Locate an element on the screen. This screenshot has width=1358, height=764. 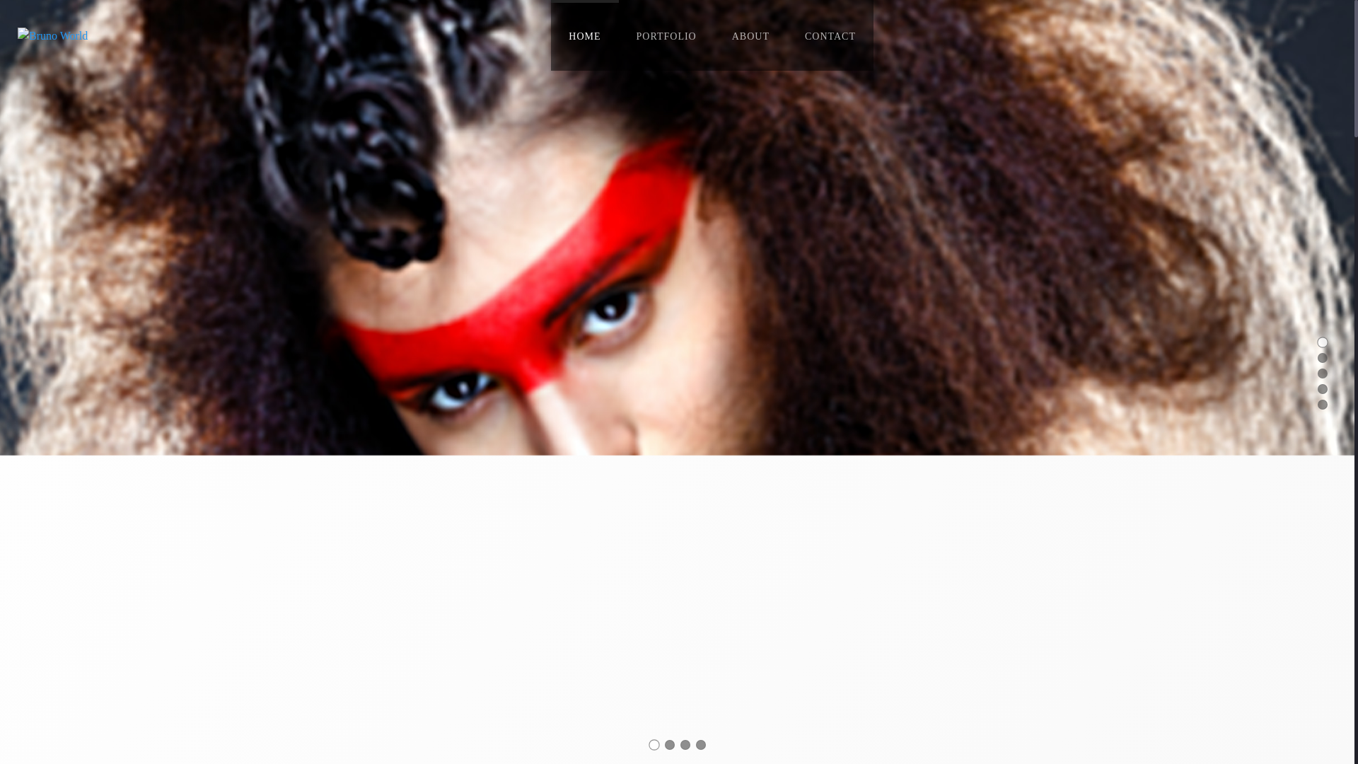
PORTFOLIO is located at coordinates (666, 35).